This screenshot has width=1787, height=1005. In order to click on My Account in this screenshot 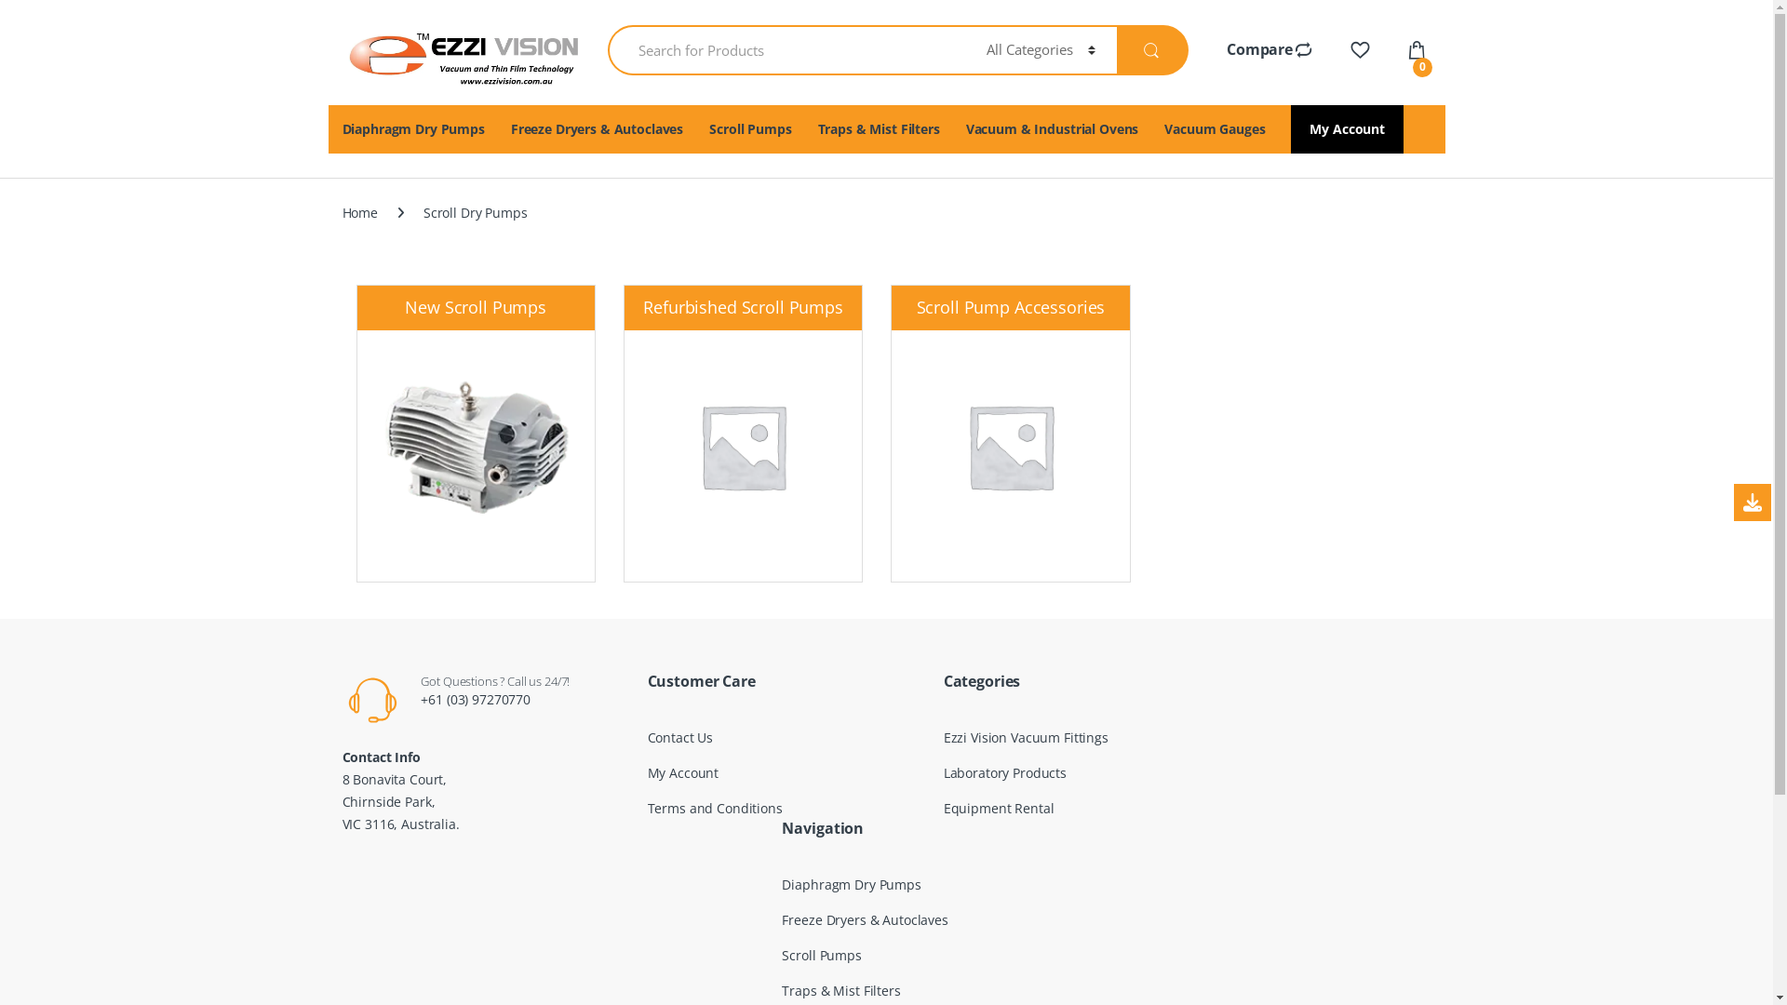, I will do `click(683, 772)`.